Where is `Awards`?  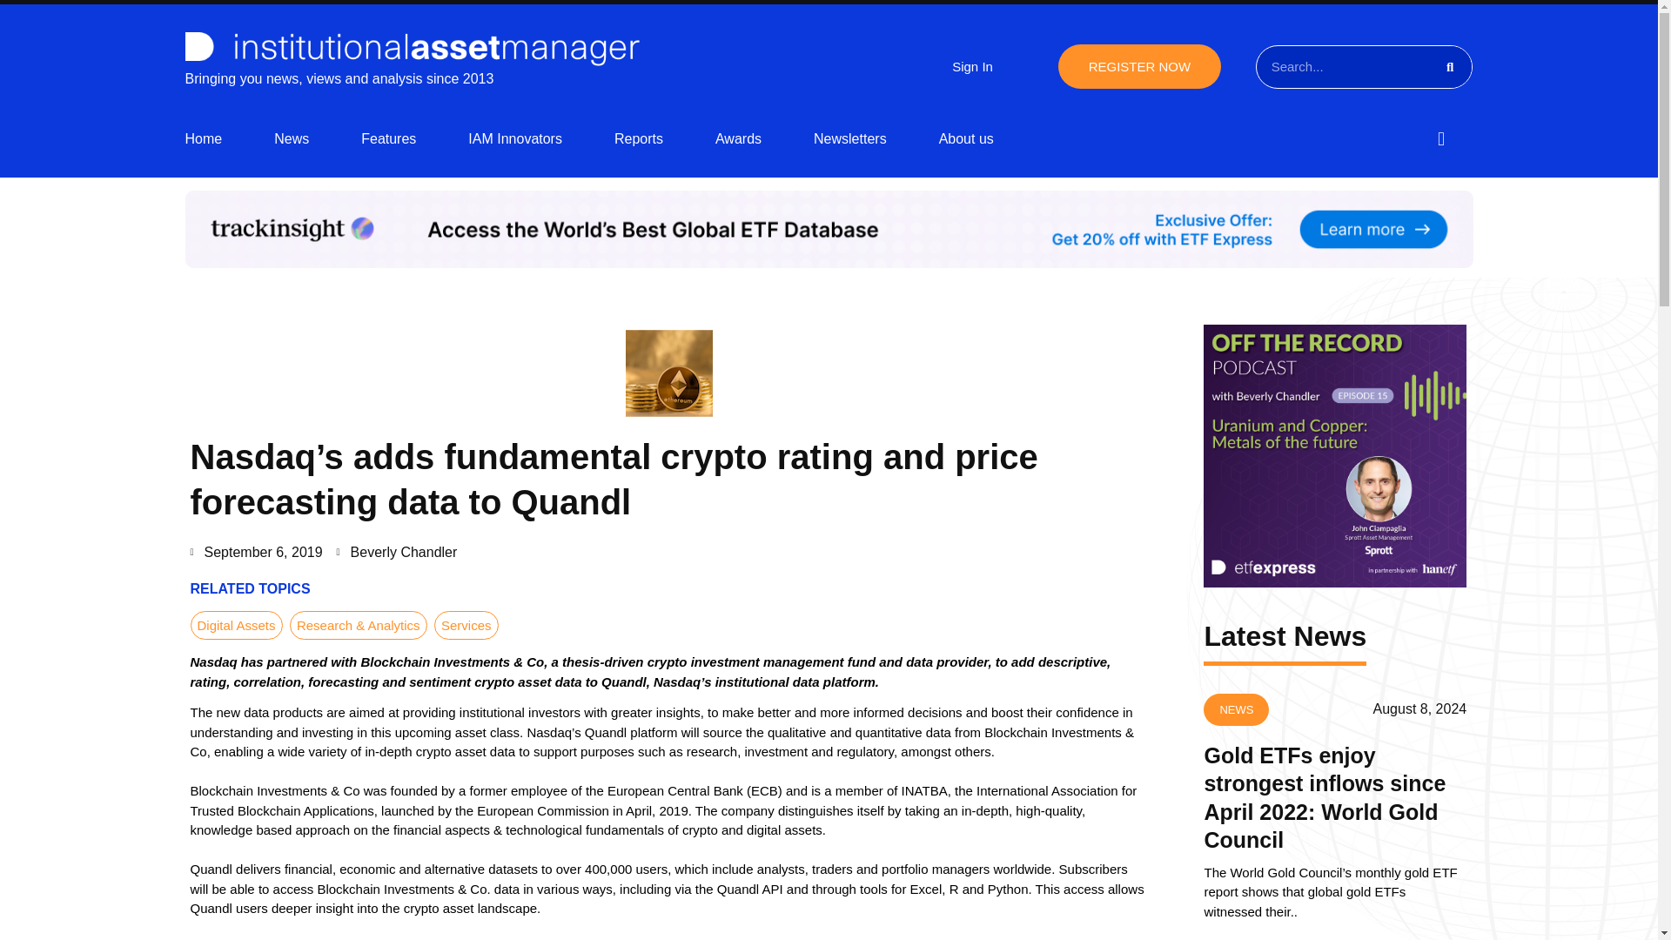 Awards is located at coordinates (738, 139).